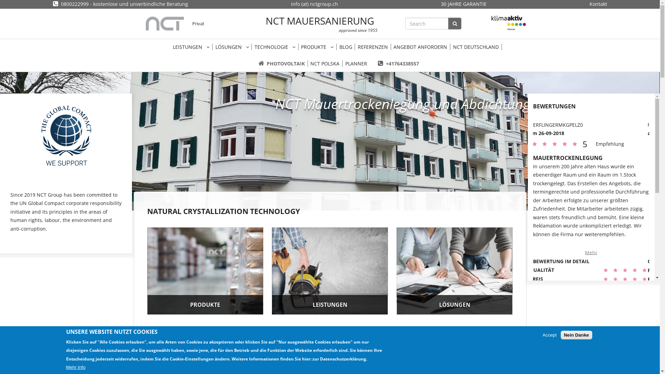 The image size is (665, 374). I want to click on info (at) nctgroup.ch, so click(314, 4).